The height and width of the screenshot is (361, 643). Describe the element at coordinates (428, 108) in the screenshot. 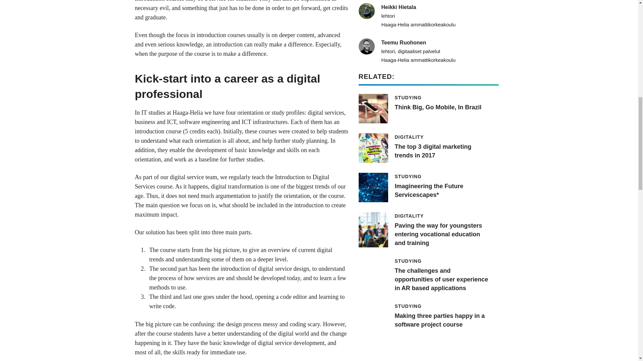

I see `Teemu Ruohonen` at that location.